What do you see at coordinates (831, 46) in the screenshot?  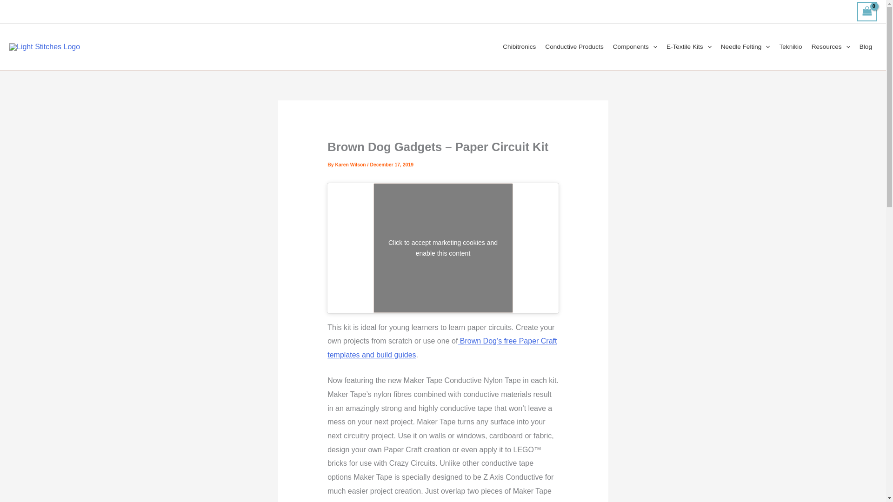 I see `Resources` at bounding box center [831, 46].